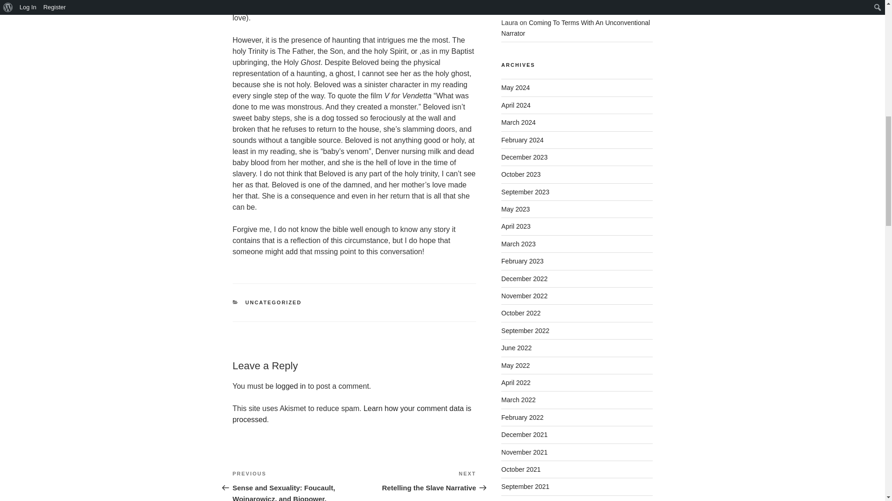 This screenshot has height=501, width=892. Describe the element at coordinates (415, 481) in the screenshot. I see `UNCATEGORIZED` at that location.